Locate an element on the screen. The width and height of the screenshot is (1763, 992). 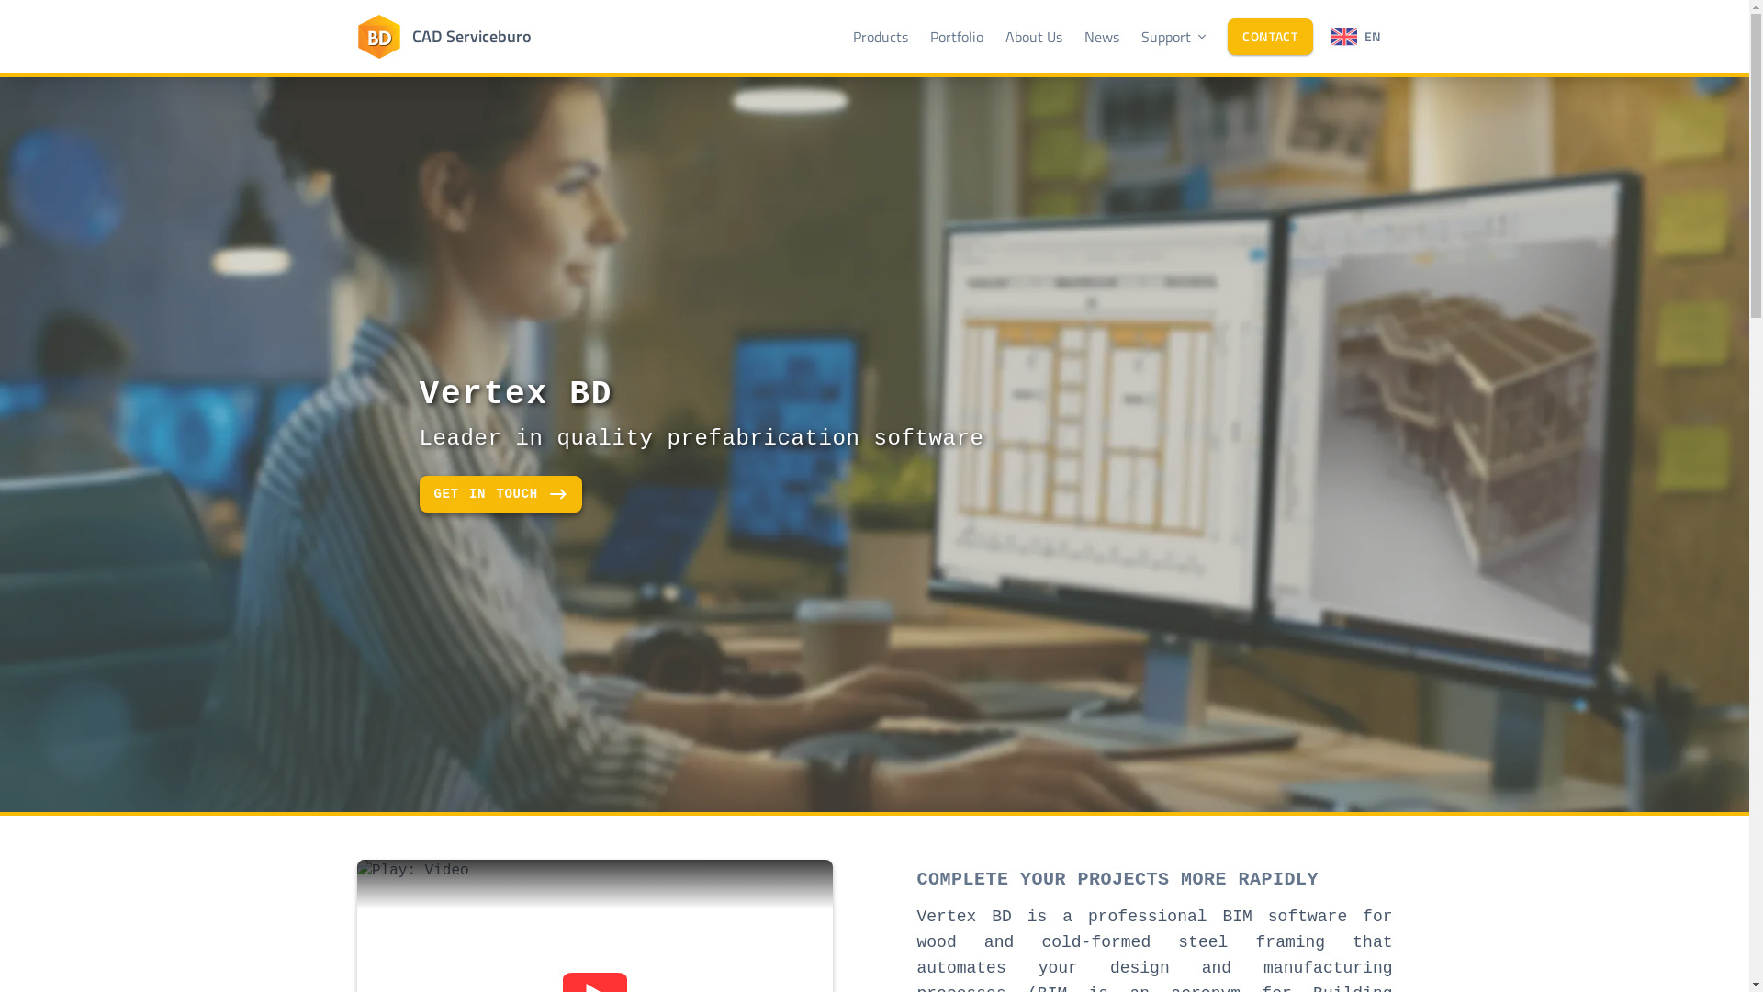
Portfolio is located at coordinates (957, 37).